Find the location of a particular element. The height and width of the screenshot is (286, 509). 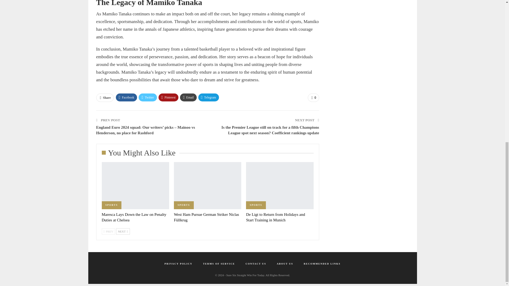

SPORTS is located at coordinates (256, 205).